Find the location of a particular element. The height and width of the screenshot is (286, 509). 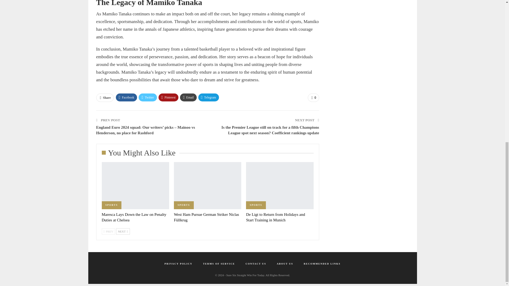

SPORTS is located at coordinates (256, 205).